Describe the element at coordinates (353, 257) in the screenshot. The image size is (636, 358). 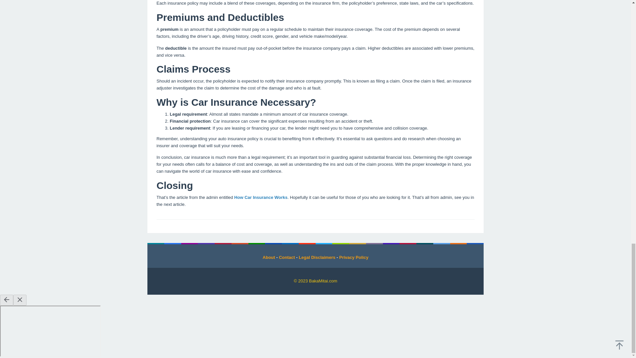
I see `Privacy Policy` at that location.